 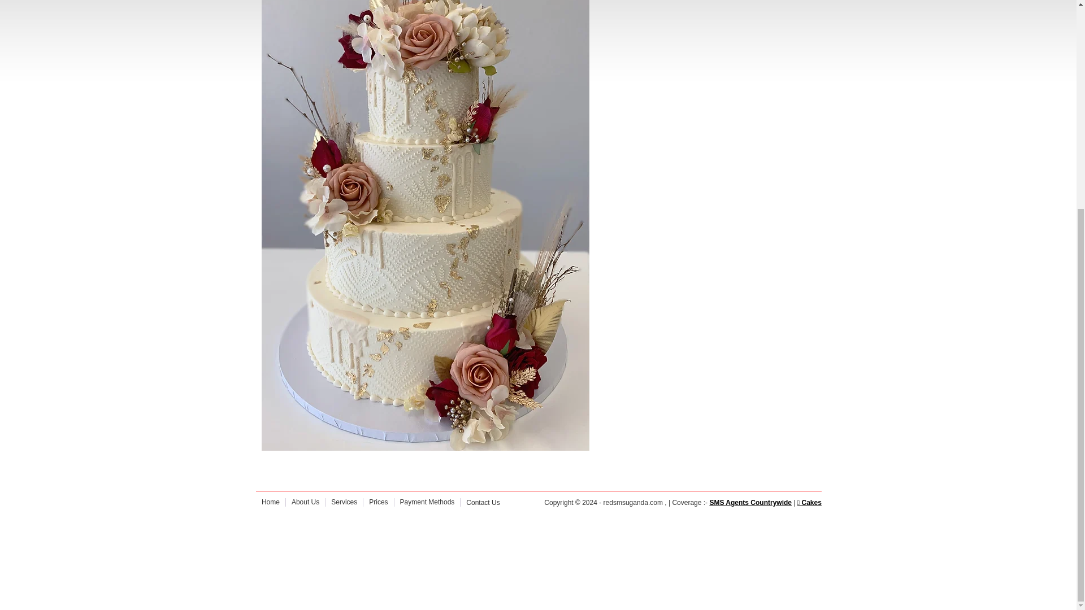 I want to click on Services, so click(x=344, y=502).